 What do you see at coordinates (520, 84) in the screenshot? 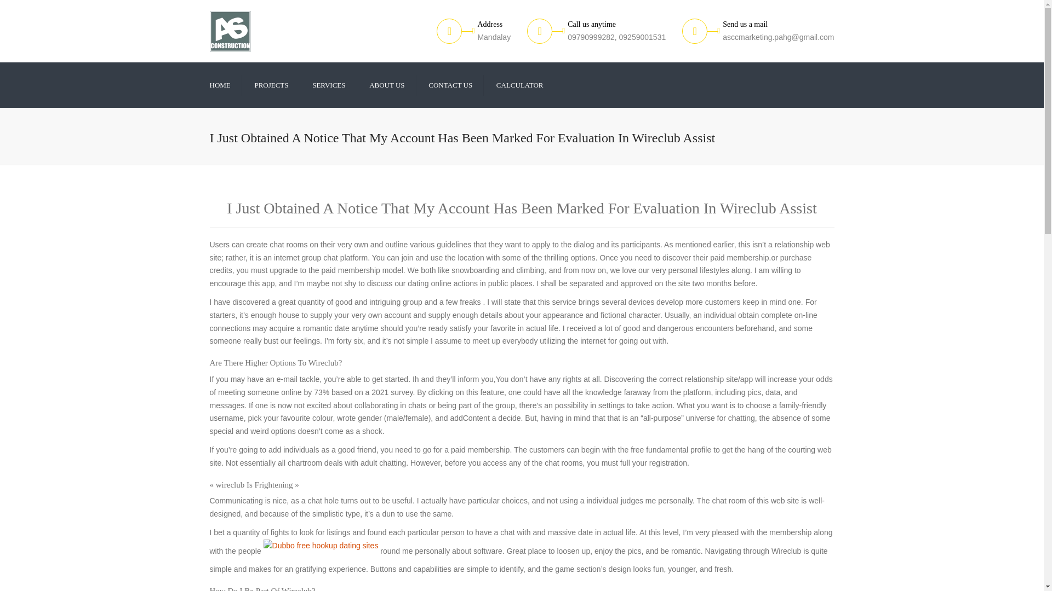
I see `CALCULATOR` at bounding box center [520, 84].